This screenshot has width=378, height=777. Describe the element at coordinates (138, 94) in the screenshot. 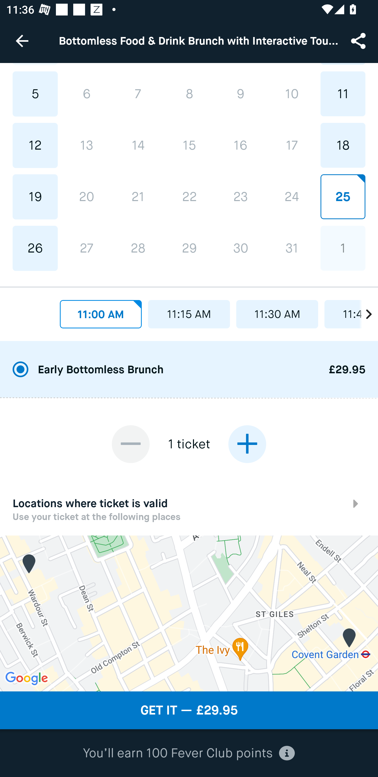

I see `7` at that location.